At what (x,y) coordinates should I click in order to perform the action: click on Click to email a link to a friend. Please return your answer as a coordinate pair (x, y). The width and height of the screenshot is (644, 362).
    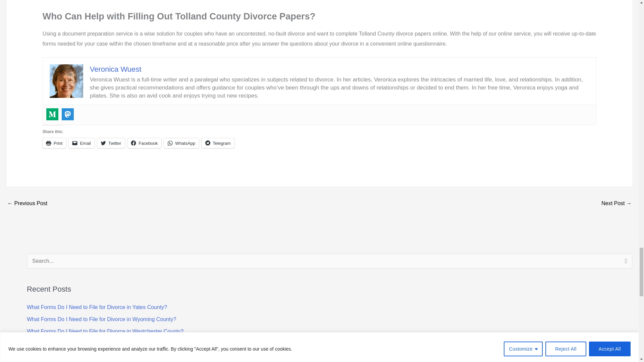
    Looking at the image, I should click on (82, 143).